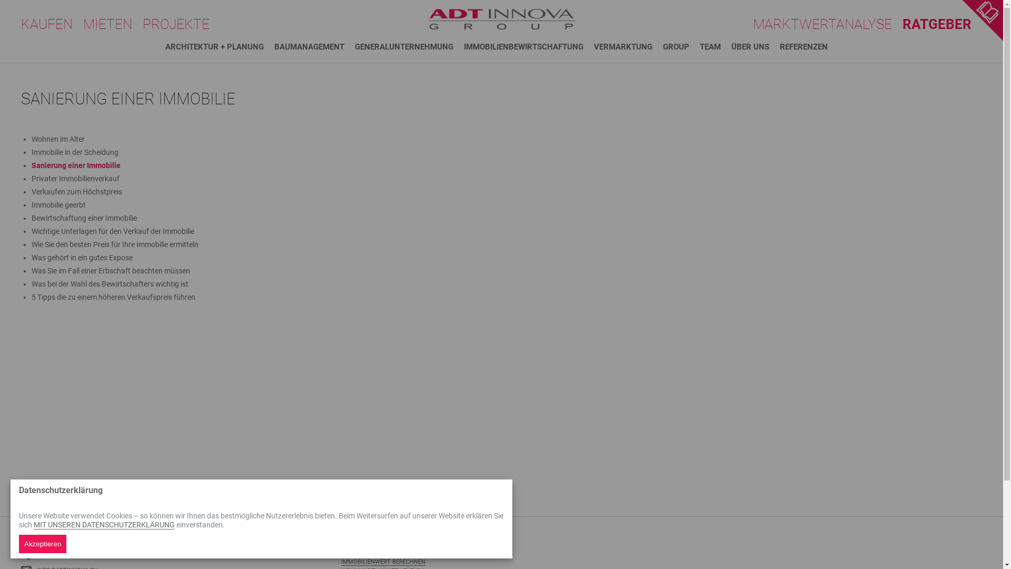 Image resolution: width=1011 pixels, height=569 pixels. What do you see at coordinates (84, 218) in the screenshot?
I see `Bewirtschaftung einer Immobilie` at bounding box center [84, 218].